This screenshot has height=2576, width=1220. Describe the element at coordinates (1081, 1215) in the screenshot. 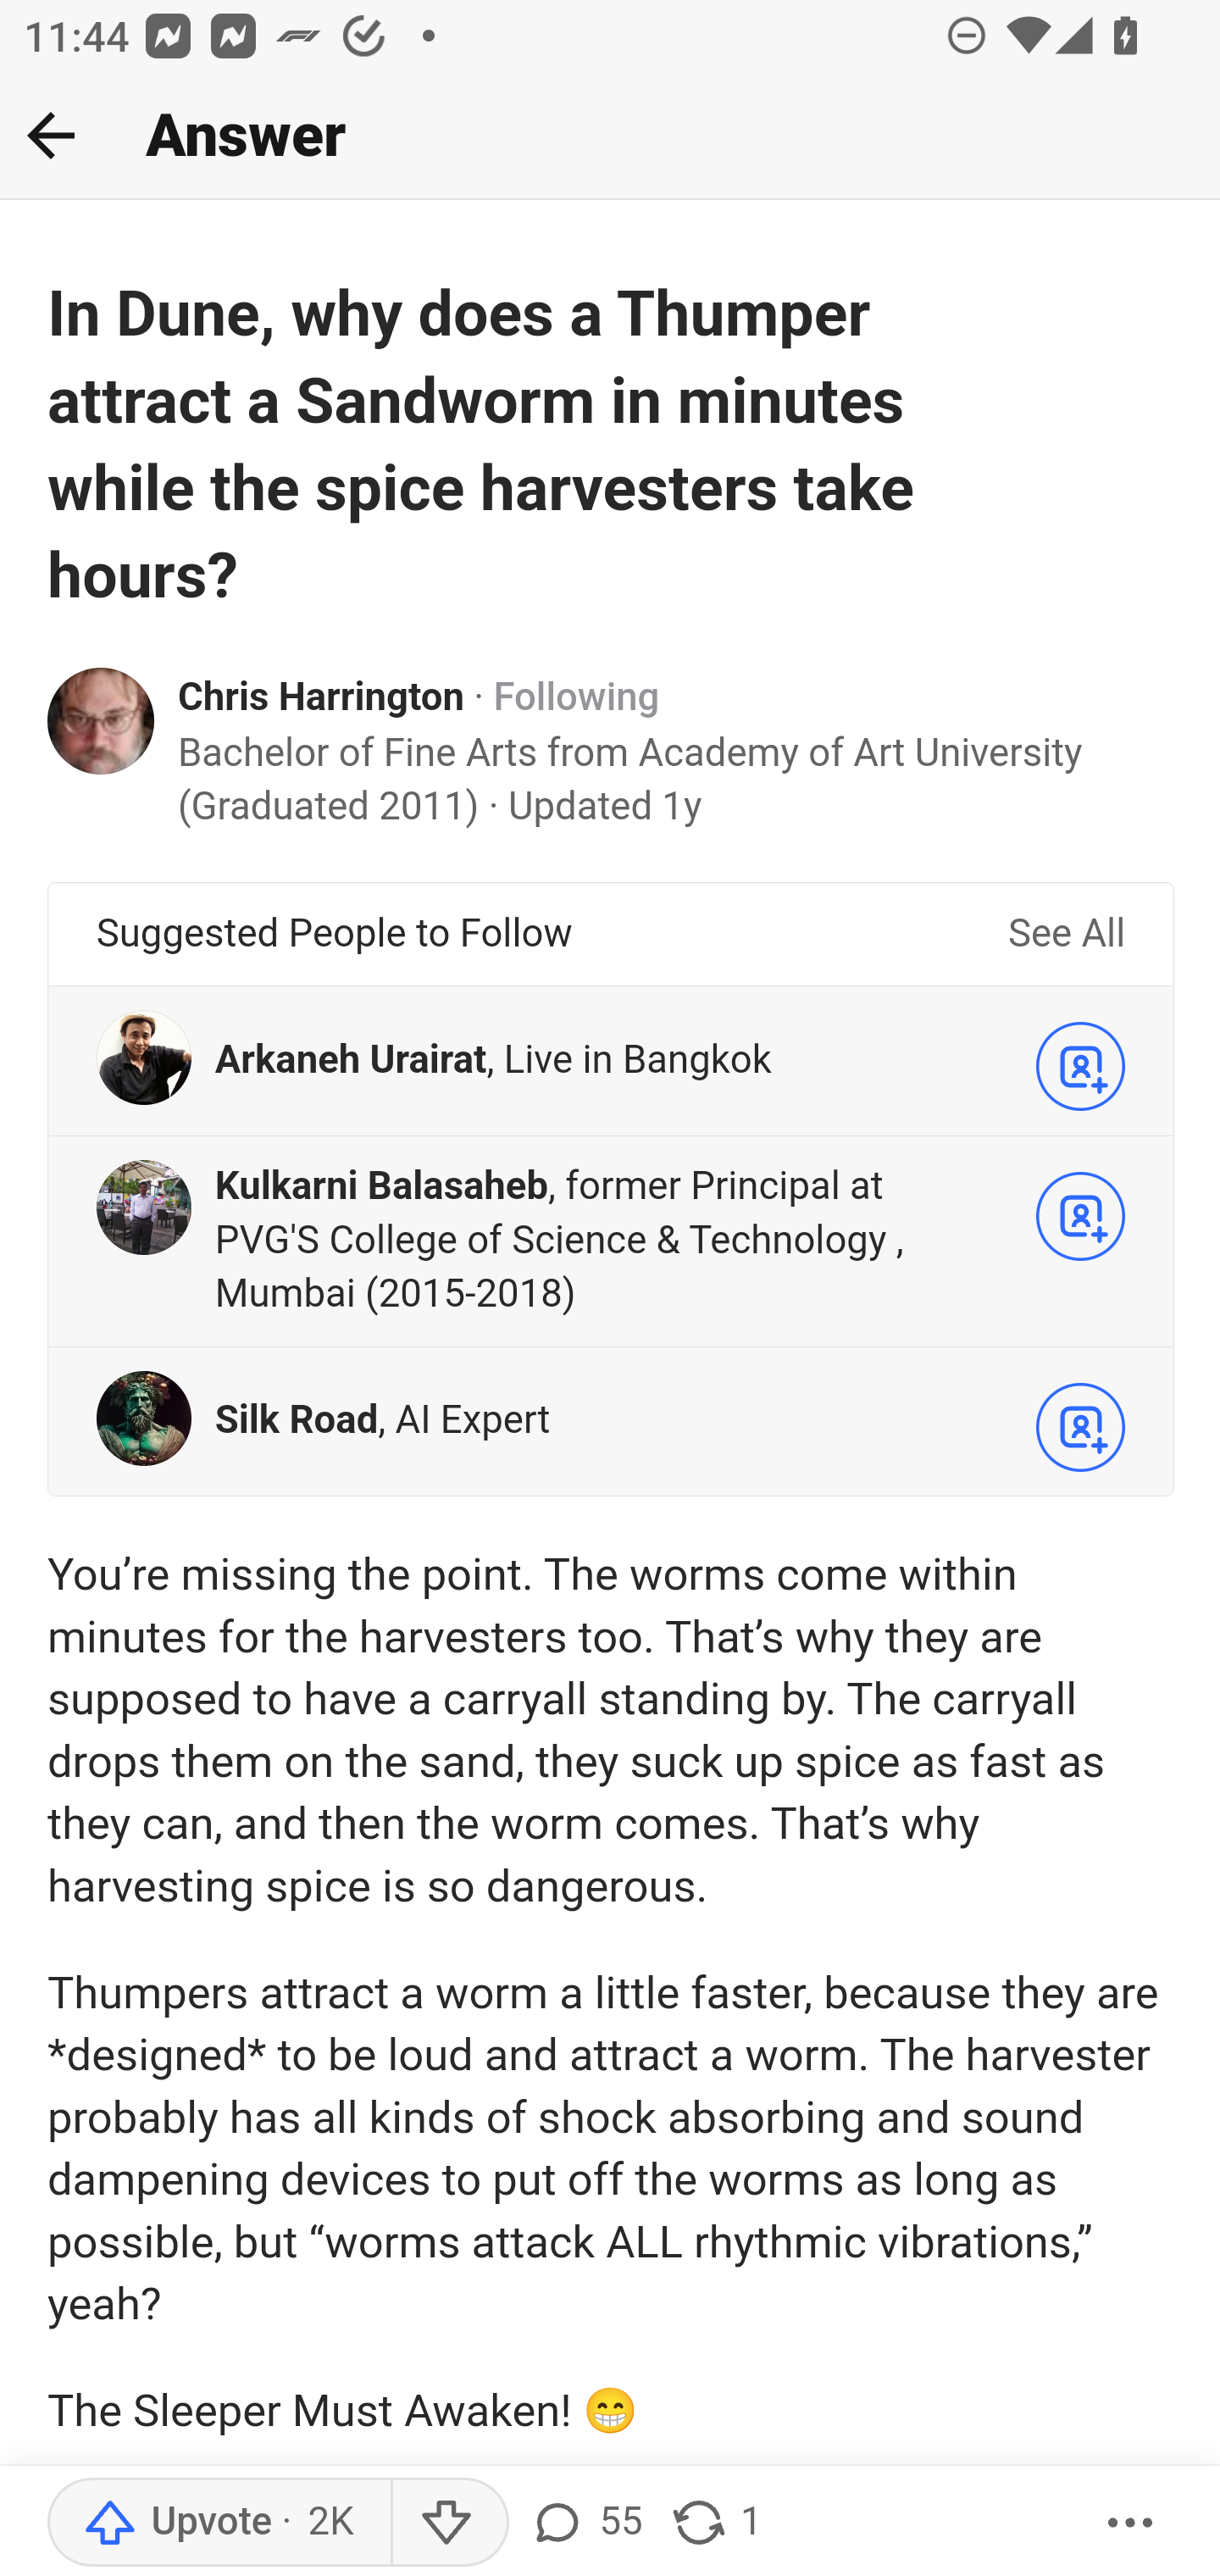

I see `Follow Kulkarni Balasaheb` at that location.